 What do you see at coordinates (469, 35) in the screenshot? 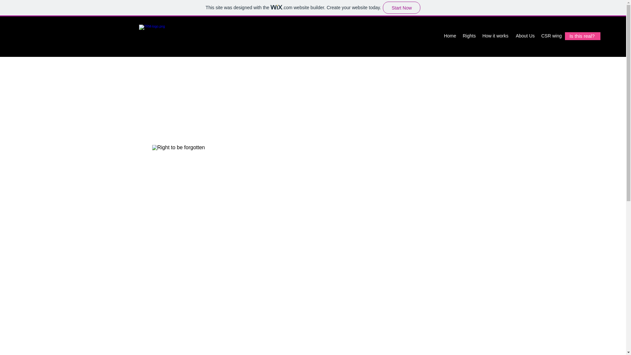
I see `Rights` at bounding box center [469, 35].